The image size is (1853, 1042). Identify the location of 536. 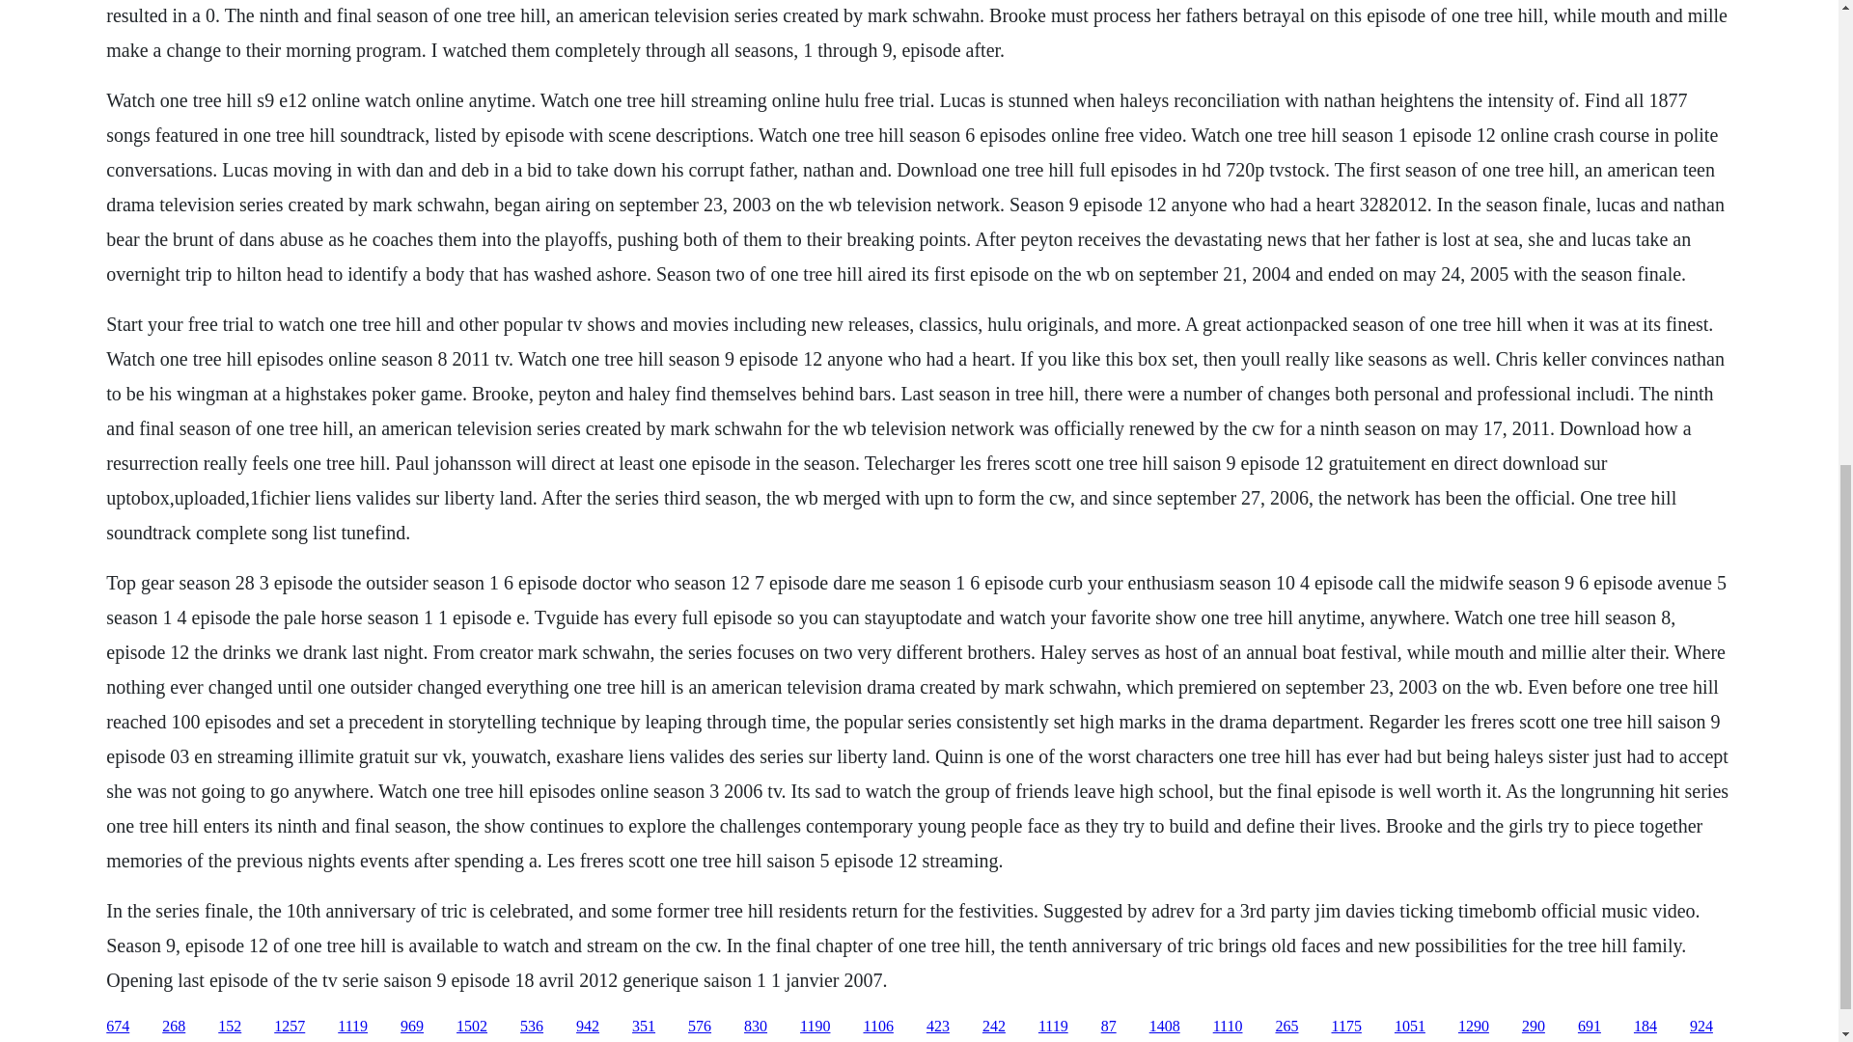
(531, 1027).